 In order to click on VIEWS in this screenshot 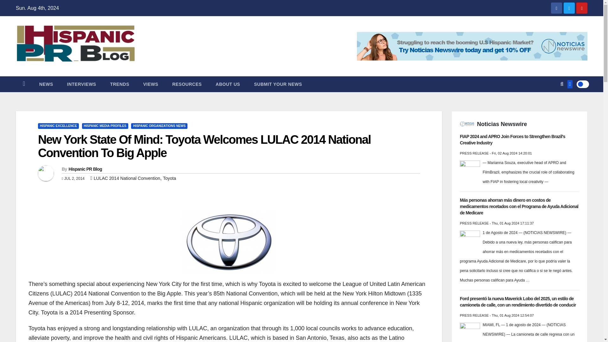, I will do `click(151, 84)`.